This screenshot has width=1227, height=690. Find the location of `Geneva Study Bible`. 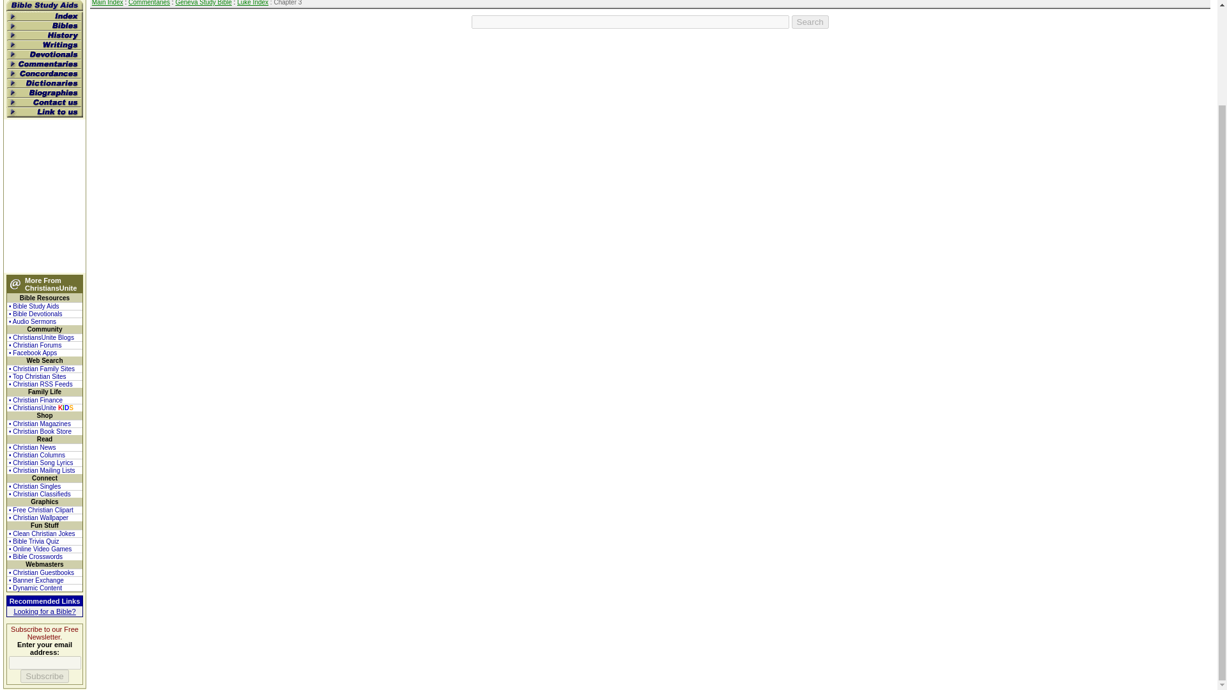

Geneva Study Bible is located at coordinates (203, 3).